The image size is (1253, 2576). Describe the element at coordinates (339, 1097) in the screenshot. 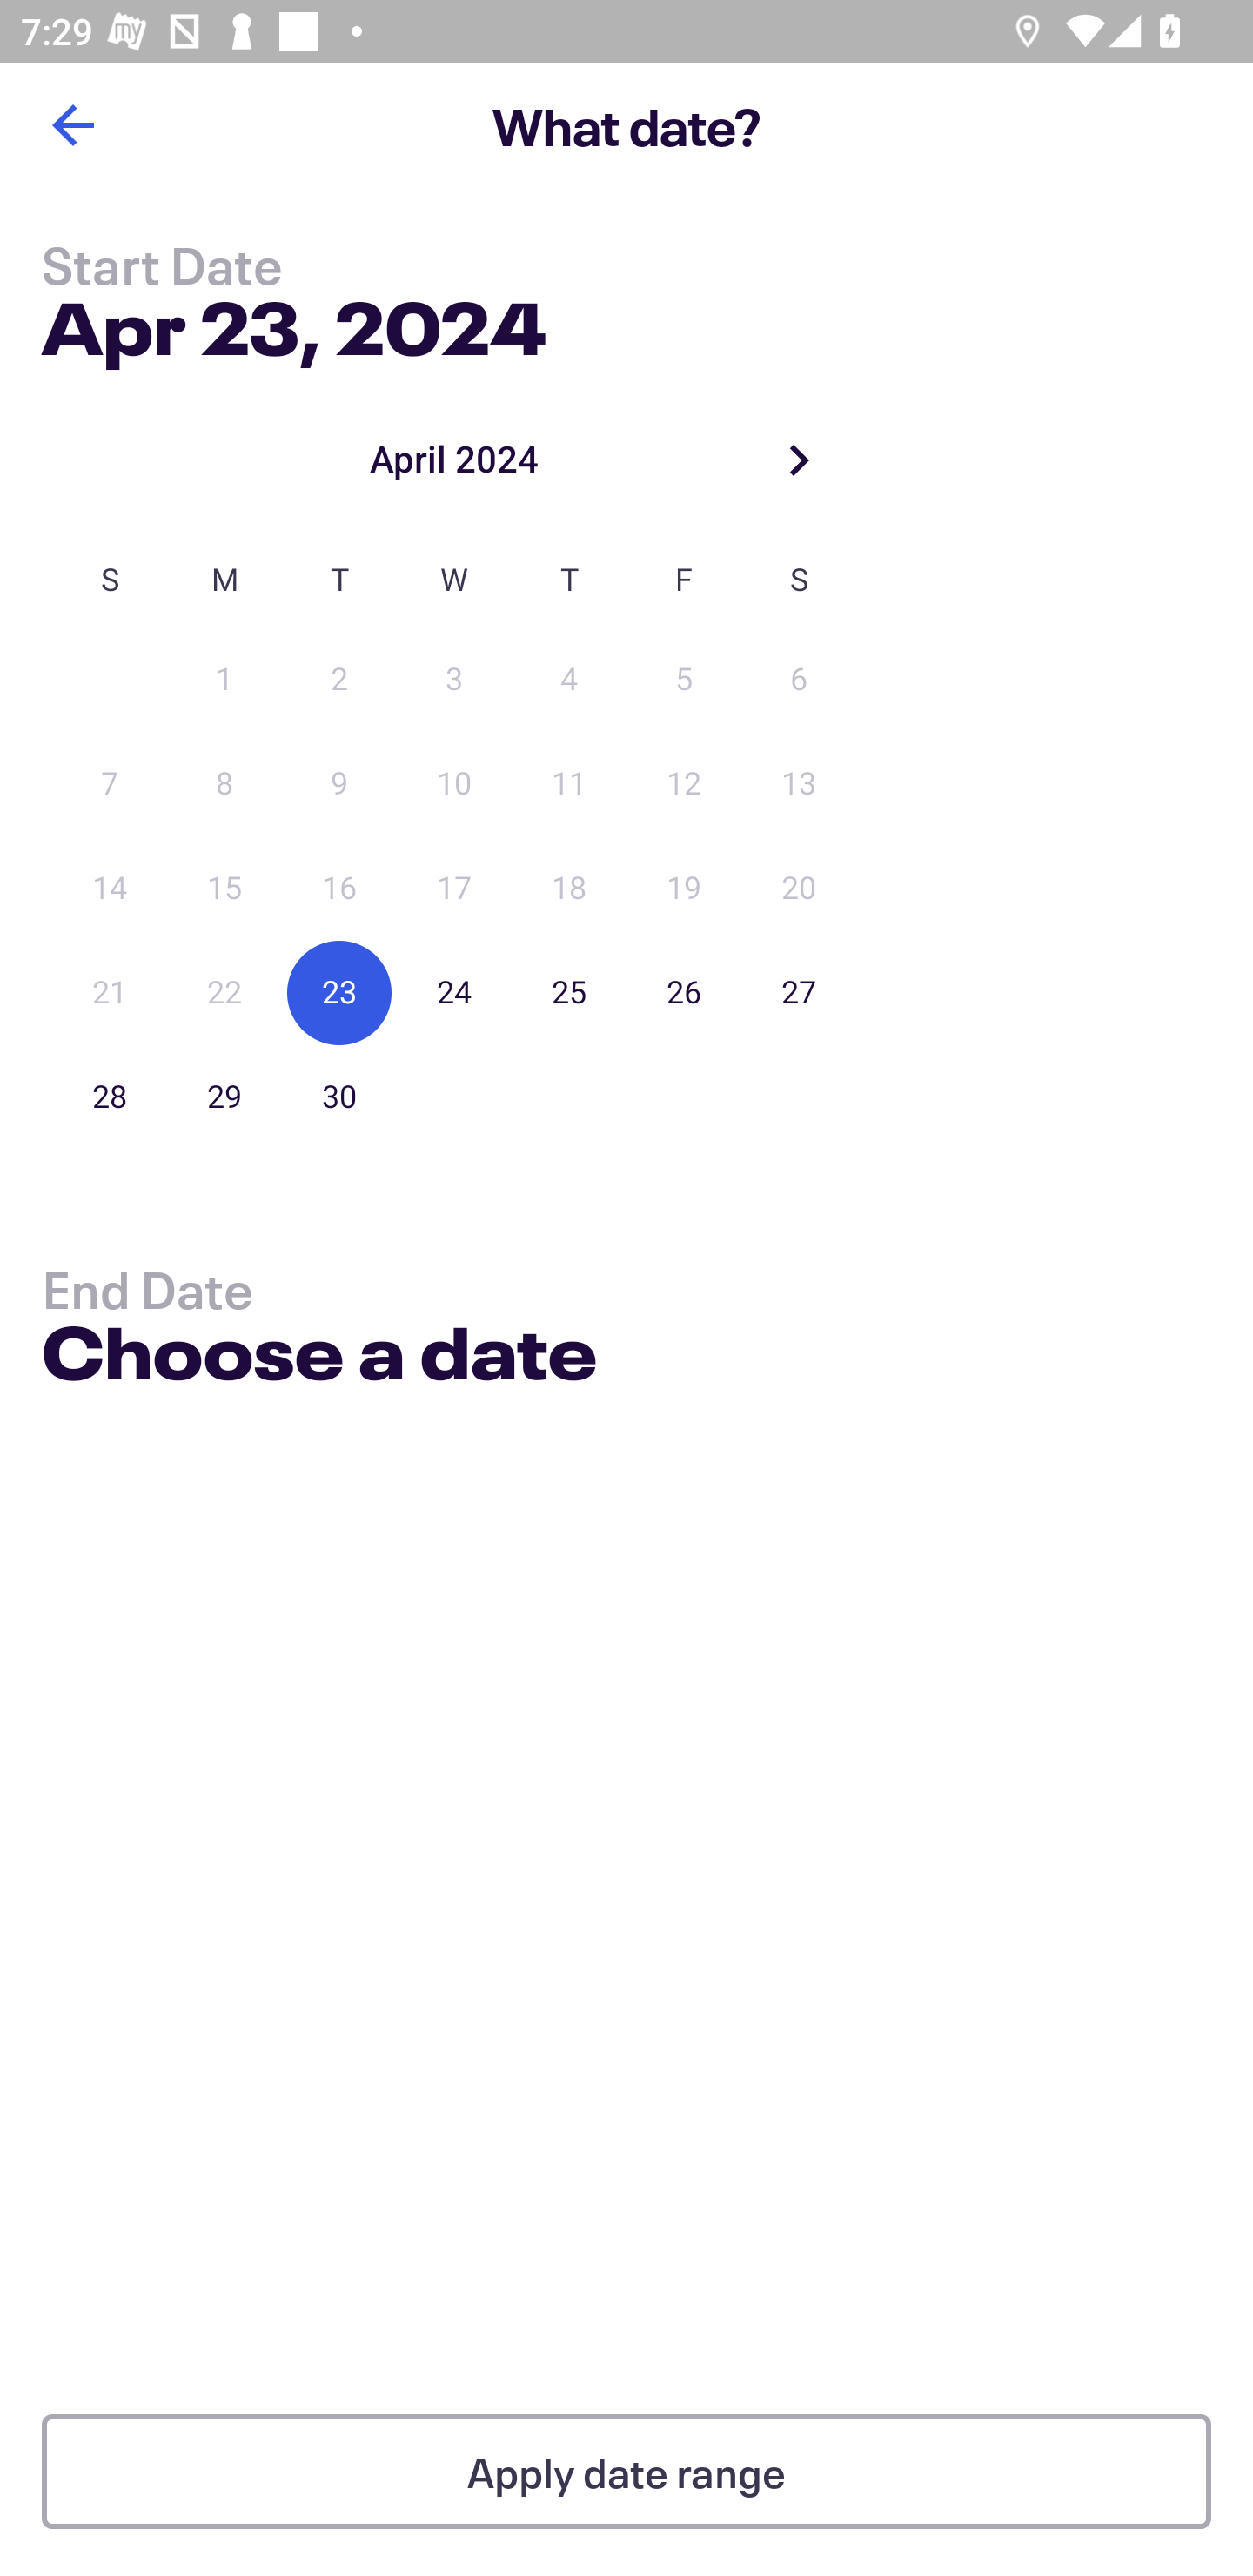

I see `30 30 April 2024` at that location.